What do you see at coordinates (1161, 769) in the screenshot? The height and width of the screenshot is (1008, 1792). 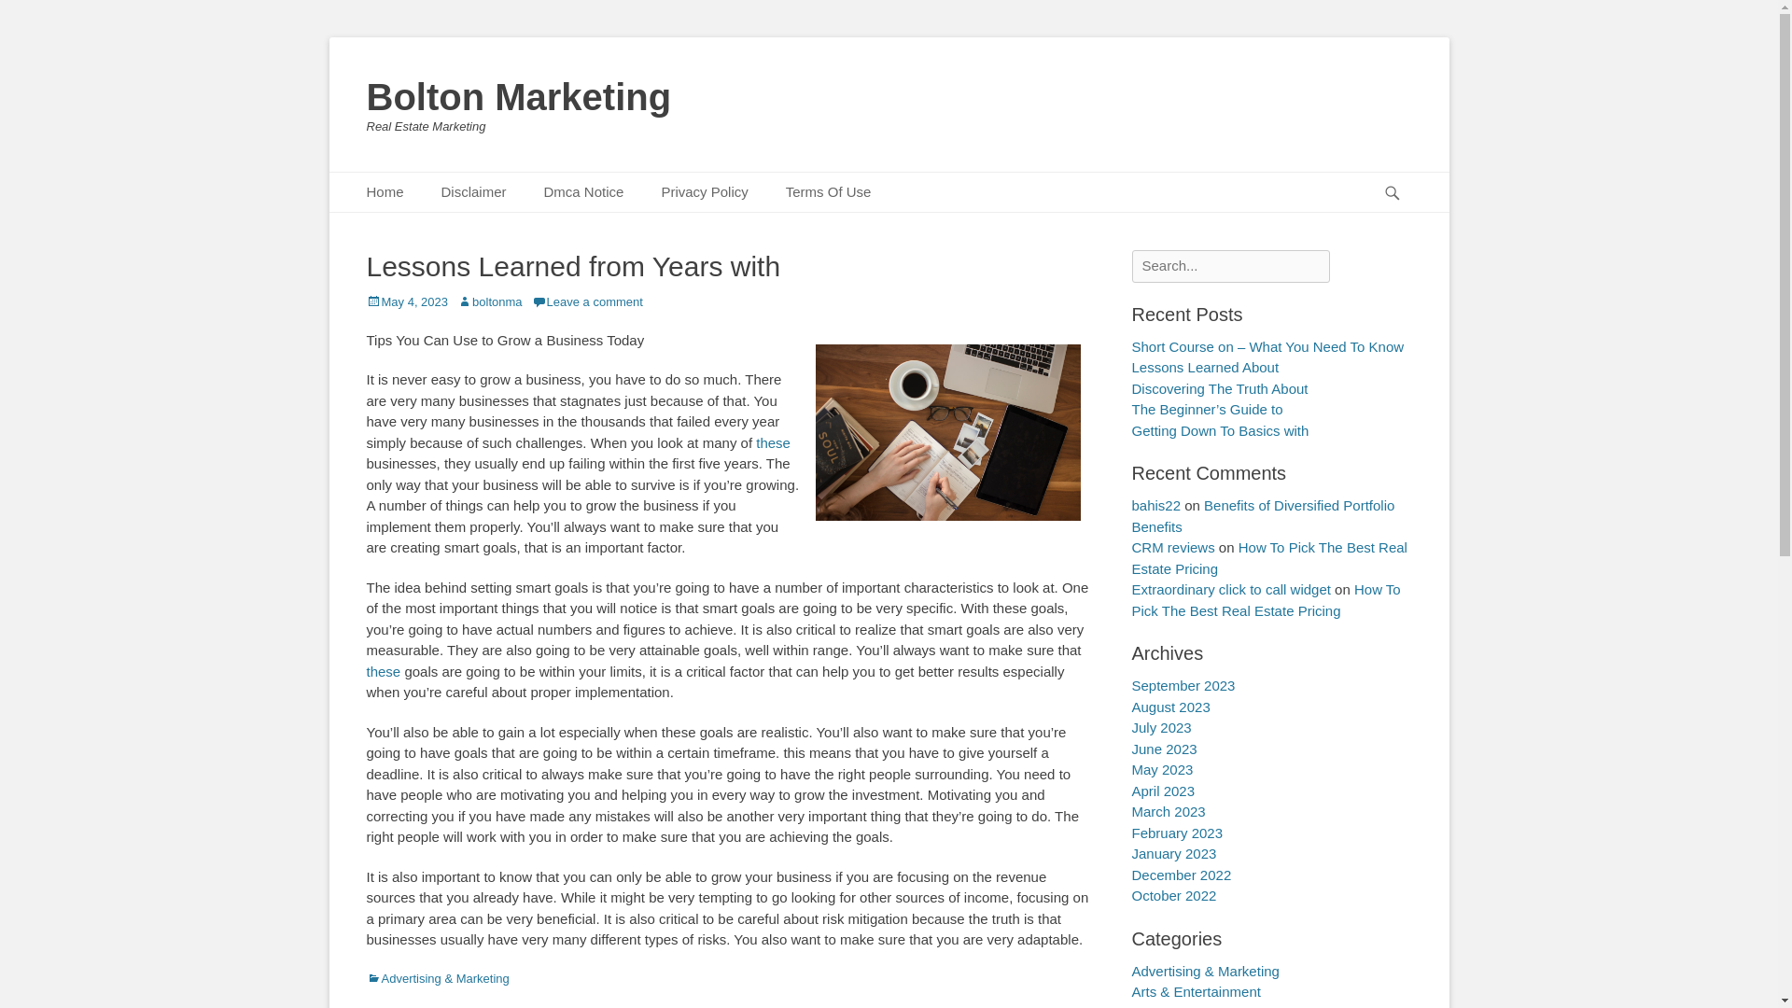 I see `May 2023` at bounding box center [1161, 769].